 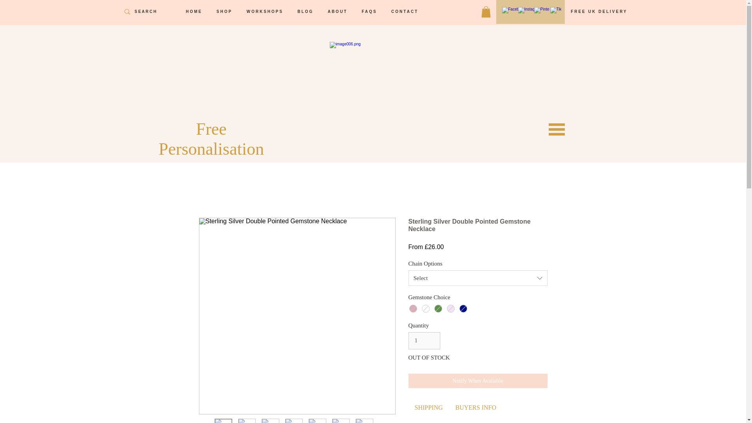 I want to click on Select, so click(x=478, y=278).